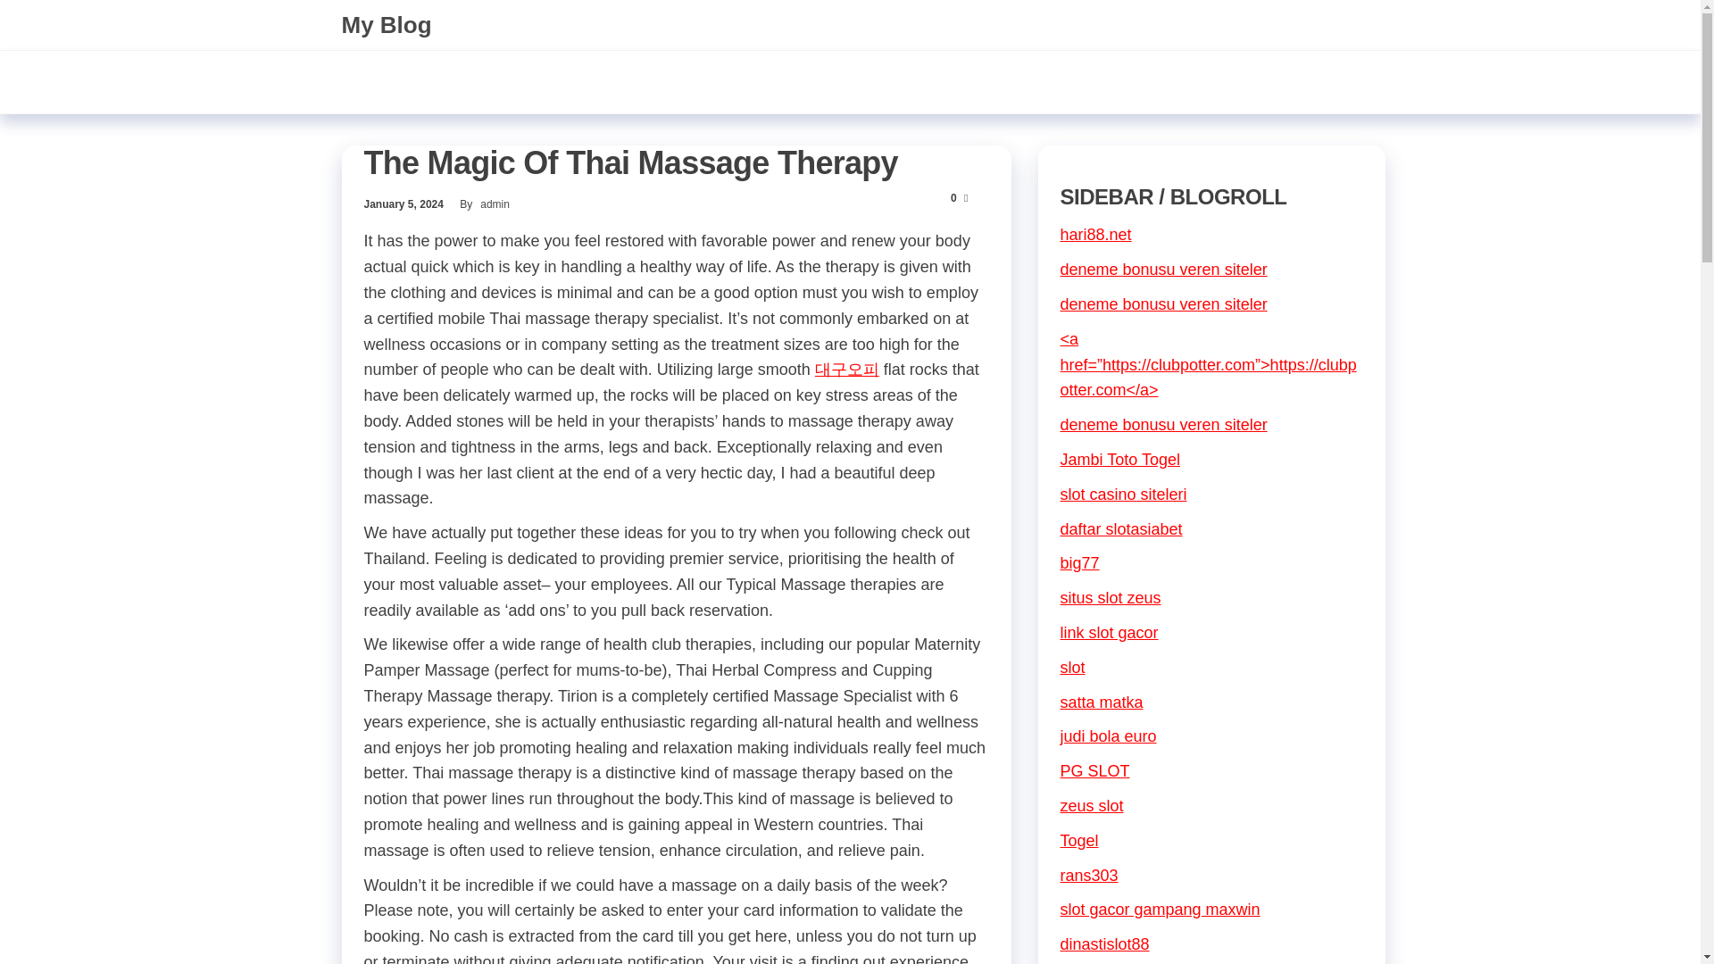 Image resolution: width=1714 pixels, height=964 pixels. Describe the element at coordinates (1094, 771) in the screenshot. I see `PG SLOT` at that location.